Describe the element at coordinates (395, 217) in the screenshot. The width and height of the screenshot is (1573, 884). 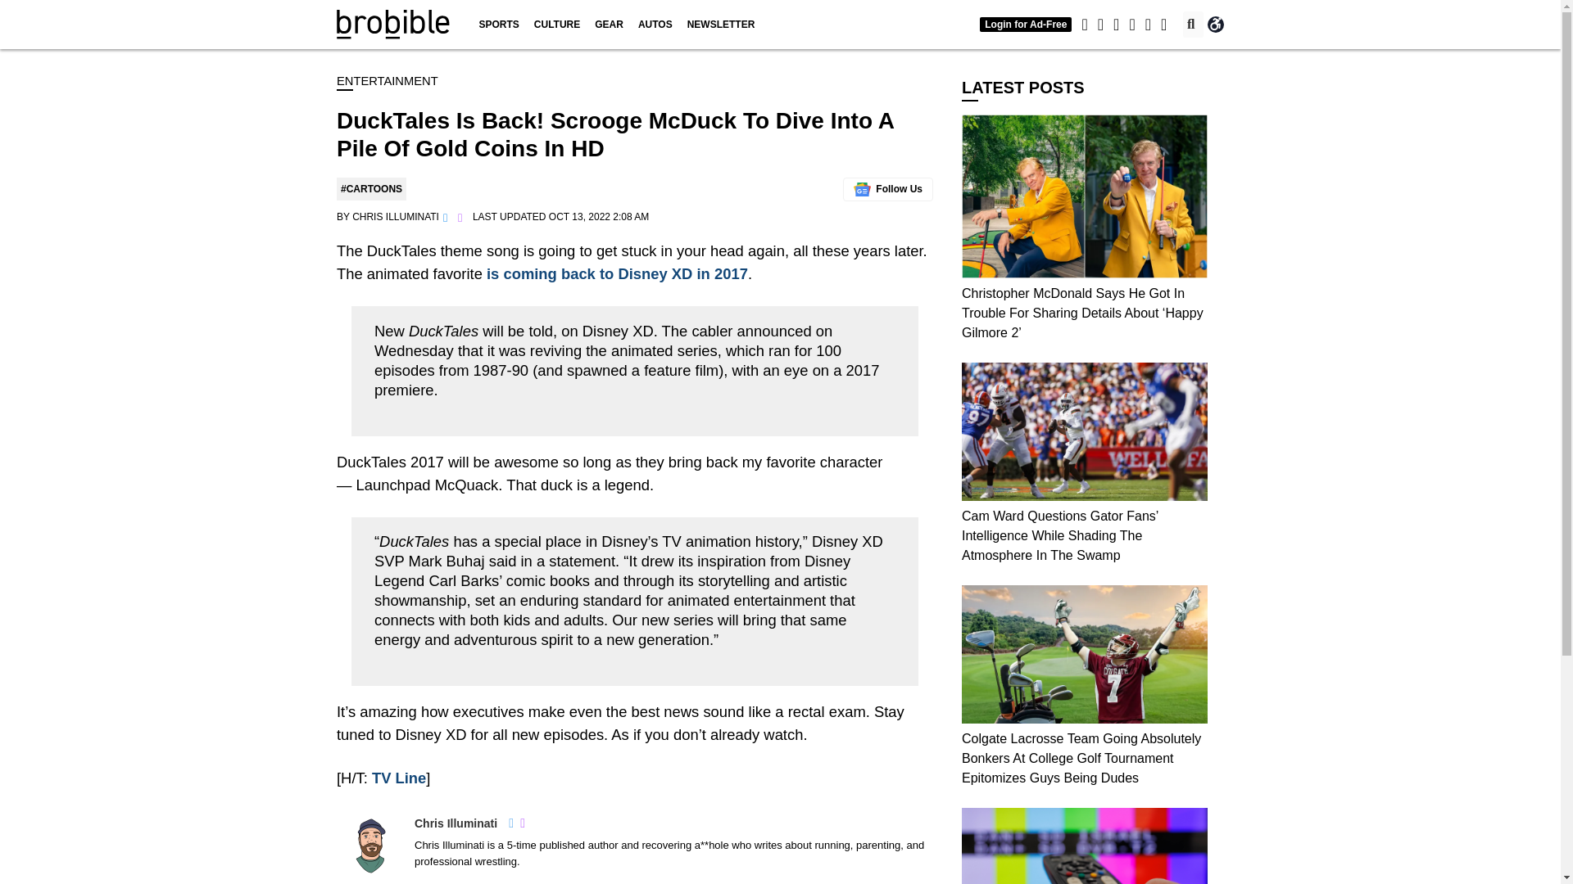
I see `Posts by Chris Illuminati` at that location.